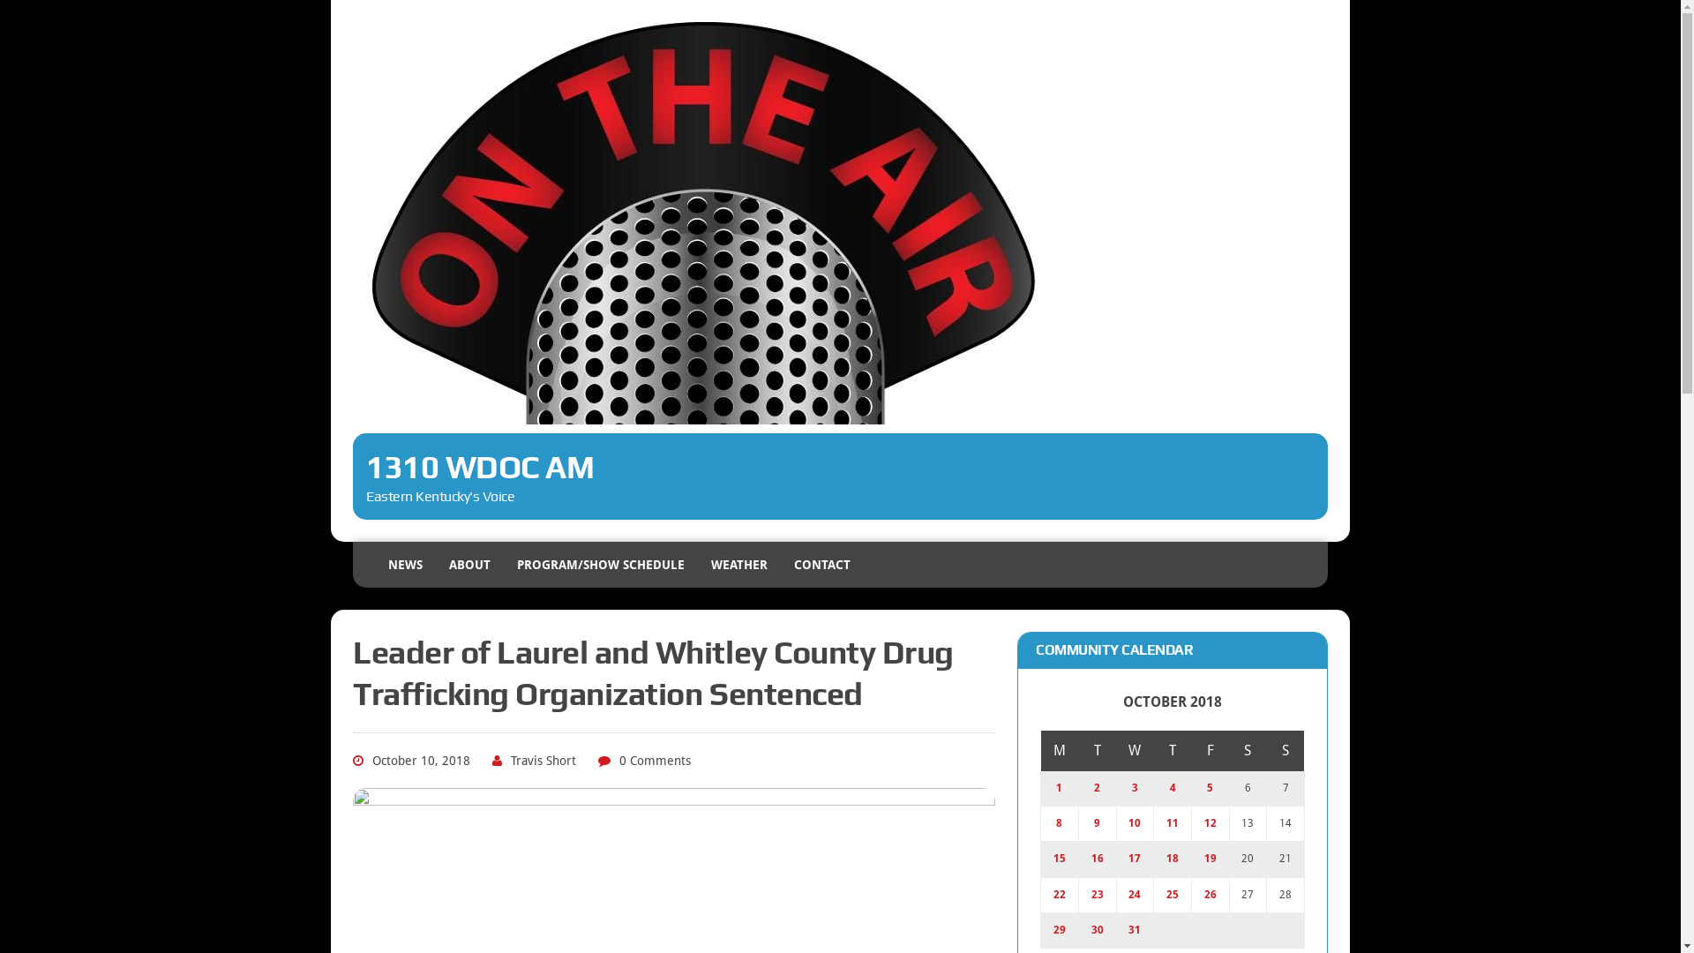 This screenshot has width=1694, height=953. What do you see at coordinates (1059, 788) in the screenshot?
I see `1` at bounding box center [1059, 788].